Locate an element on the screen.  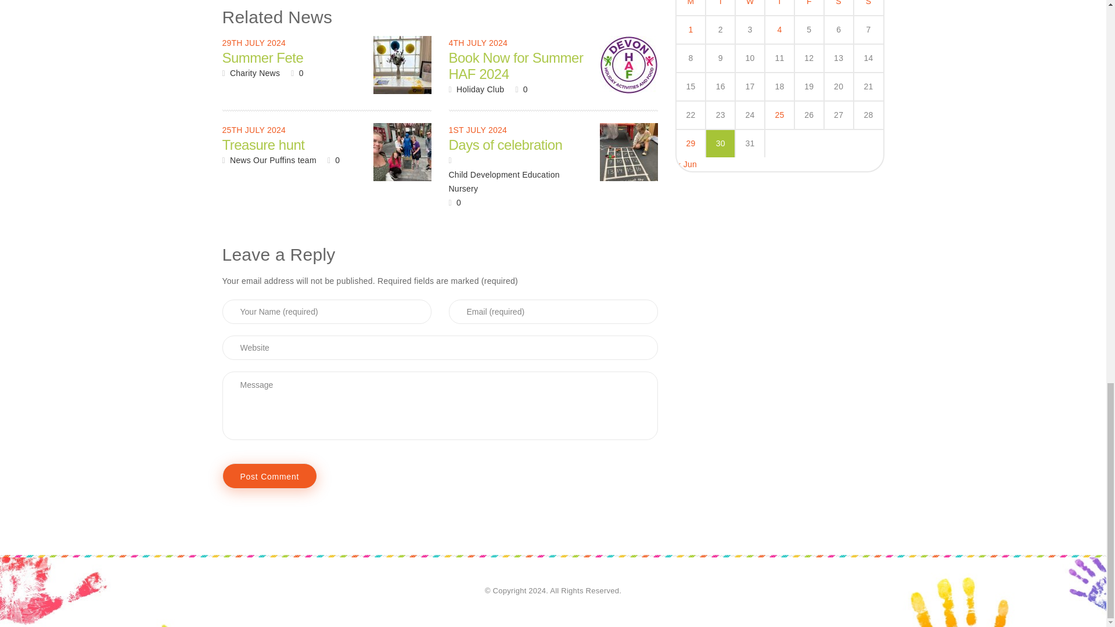
Treasure hunt is located at coordinates (401, 152).